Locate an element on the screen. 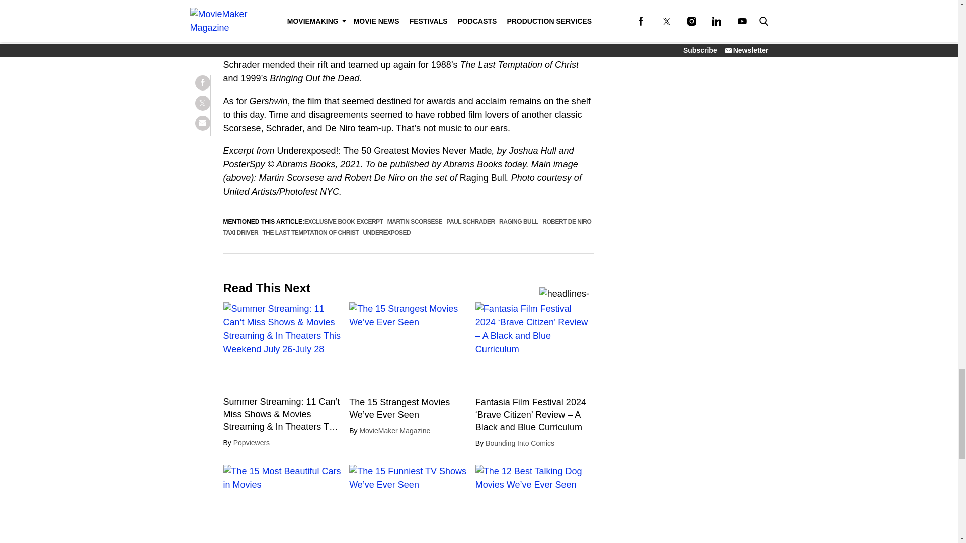  ROBERT DE NIRO is located at coordinates (567, 222).